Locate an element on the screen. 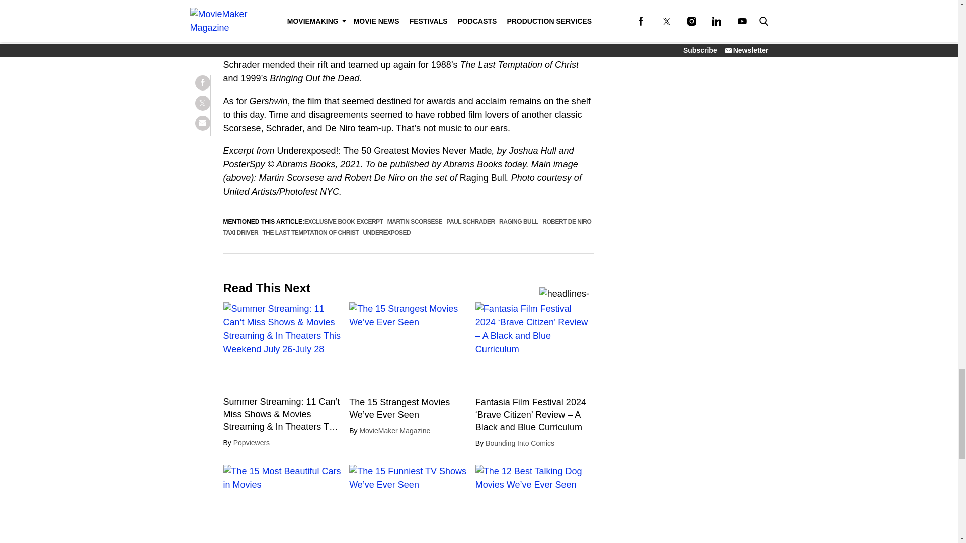  ROBERT DE NIRO is located at coordinates (567, 222).